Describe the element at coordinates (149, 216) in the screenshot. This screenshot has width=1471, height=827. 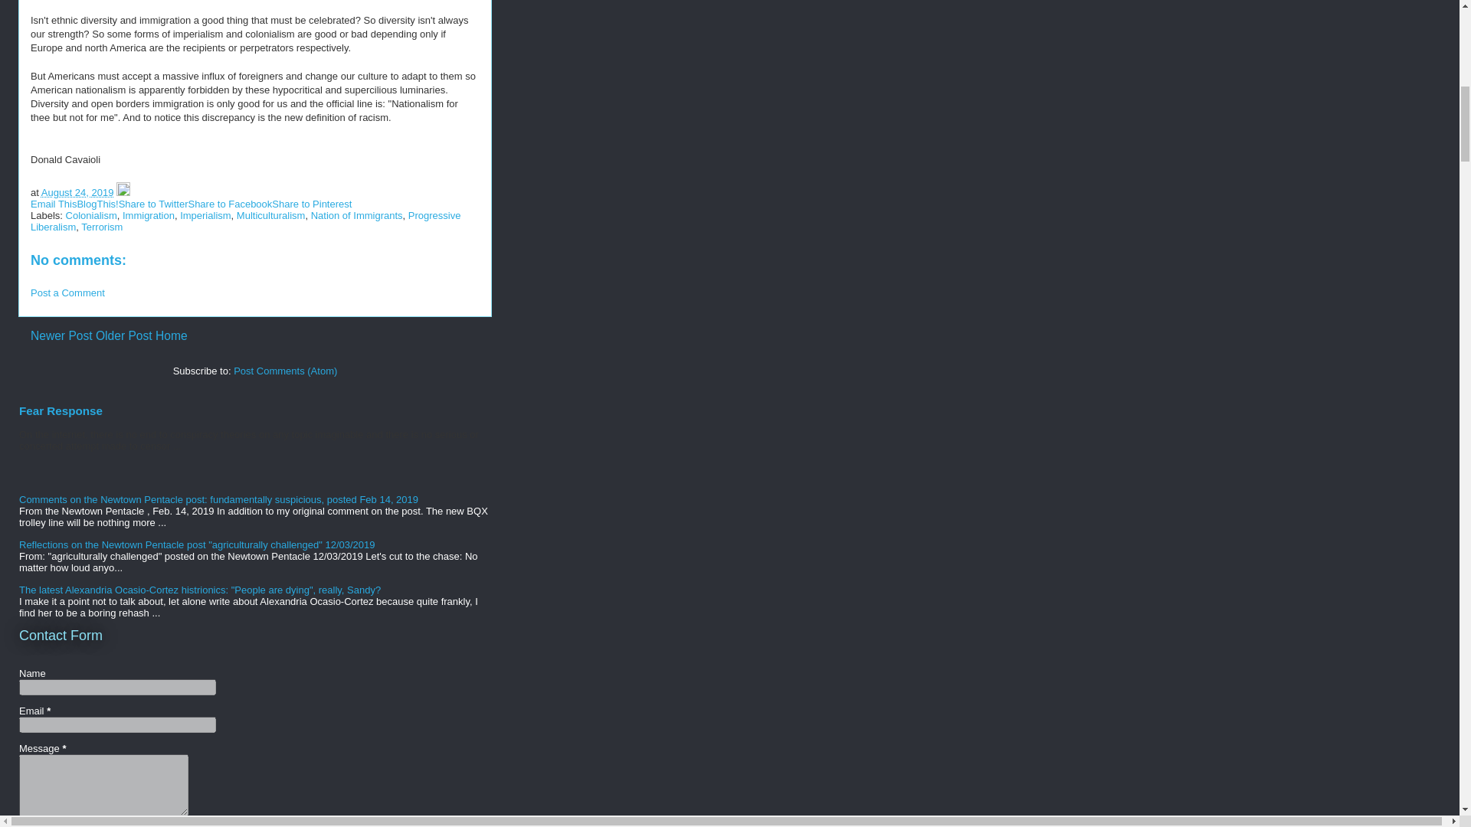
I see `Immigration` at that location.